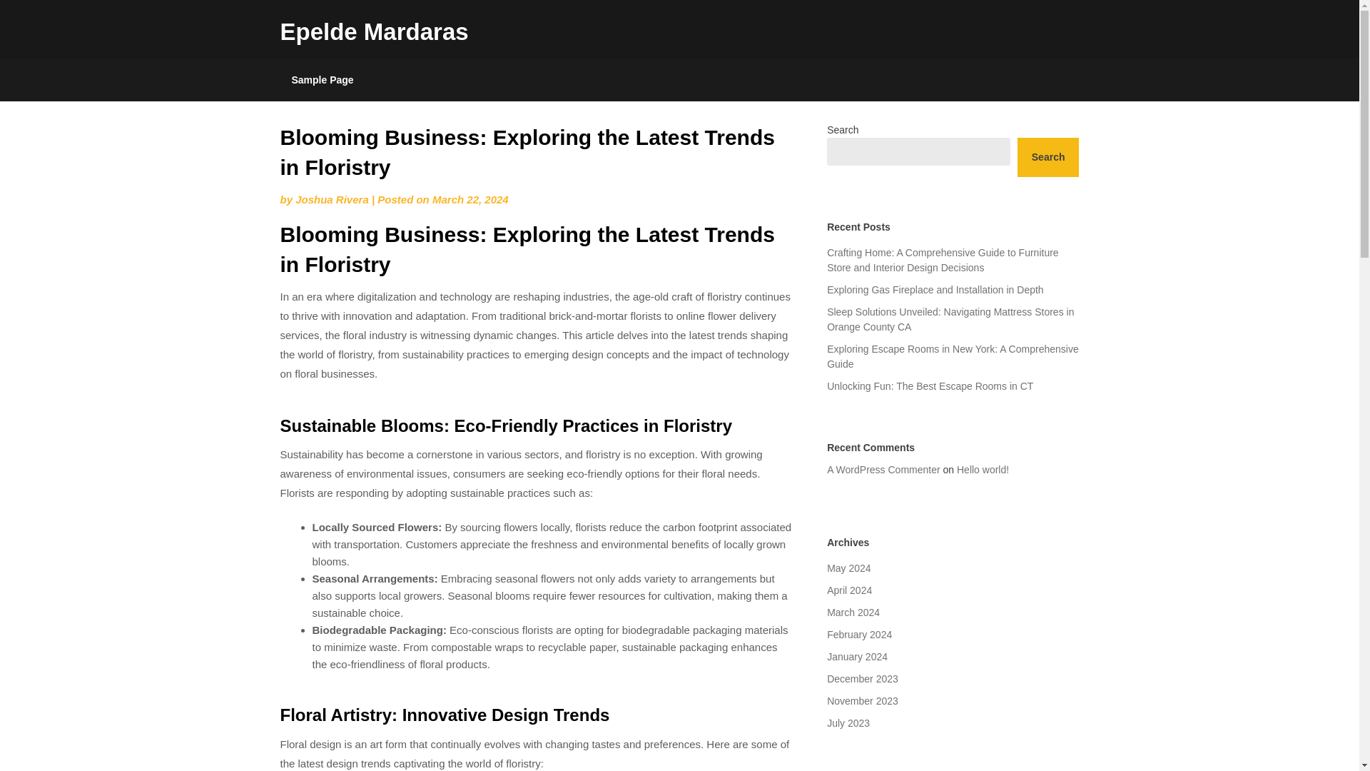  What do you see at coordinates (953, 356) in the screenshot?
I see `Exploring Escape Rooms in New York: A Comprehensive Guide` at bounding box center [953, 356].